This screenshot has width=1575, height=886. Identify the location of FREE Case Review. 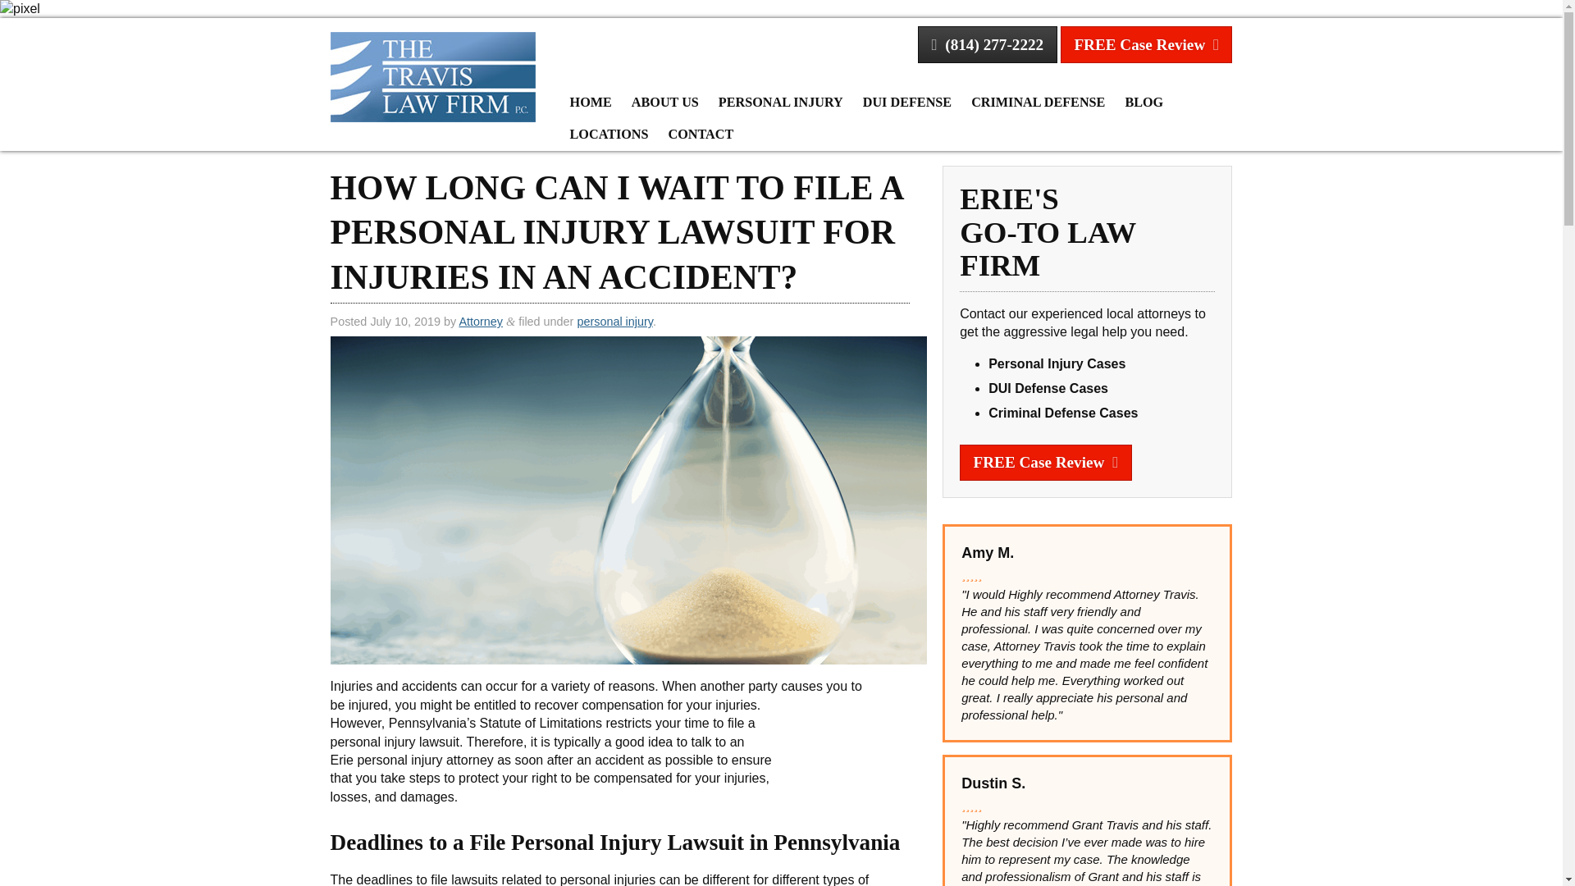
(1145, 44).